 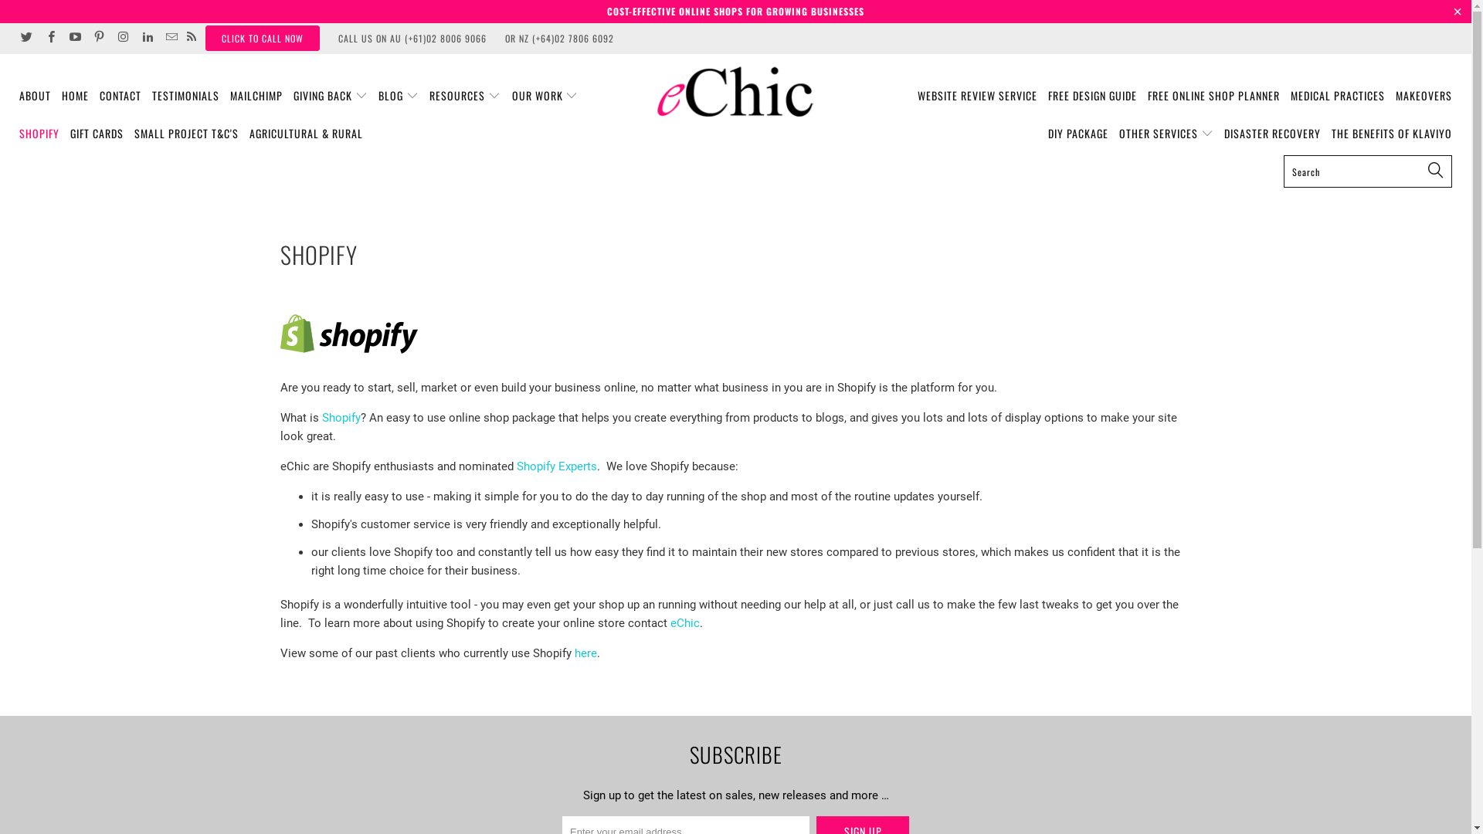 I want to click on MAILCHIMP, so click(x=256, y=96).